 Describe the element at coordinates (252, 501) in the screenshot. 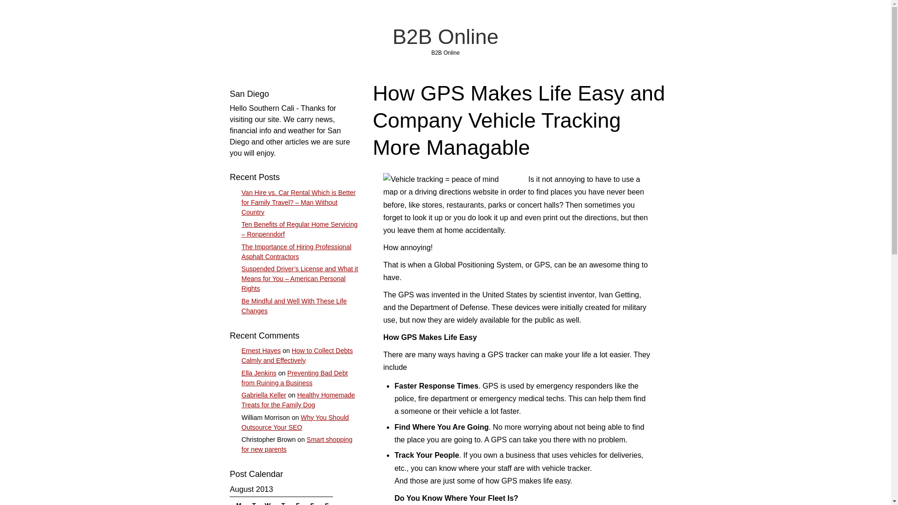

I see `Tuesday` at that location.